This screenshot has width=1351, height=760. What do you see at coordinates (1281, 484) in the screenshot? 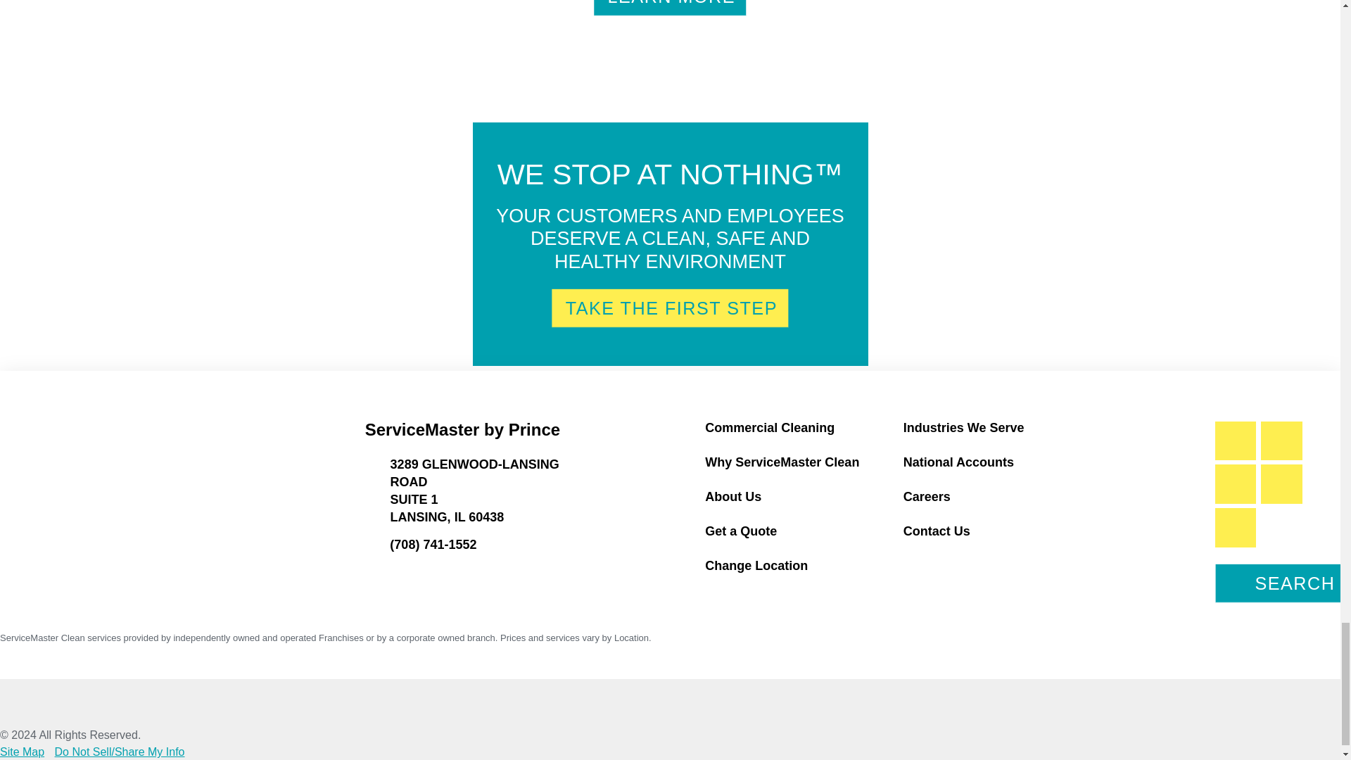
I see `Yelp` at bounding box center [1281, 484].